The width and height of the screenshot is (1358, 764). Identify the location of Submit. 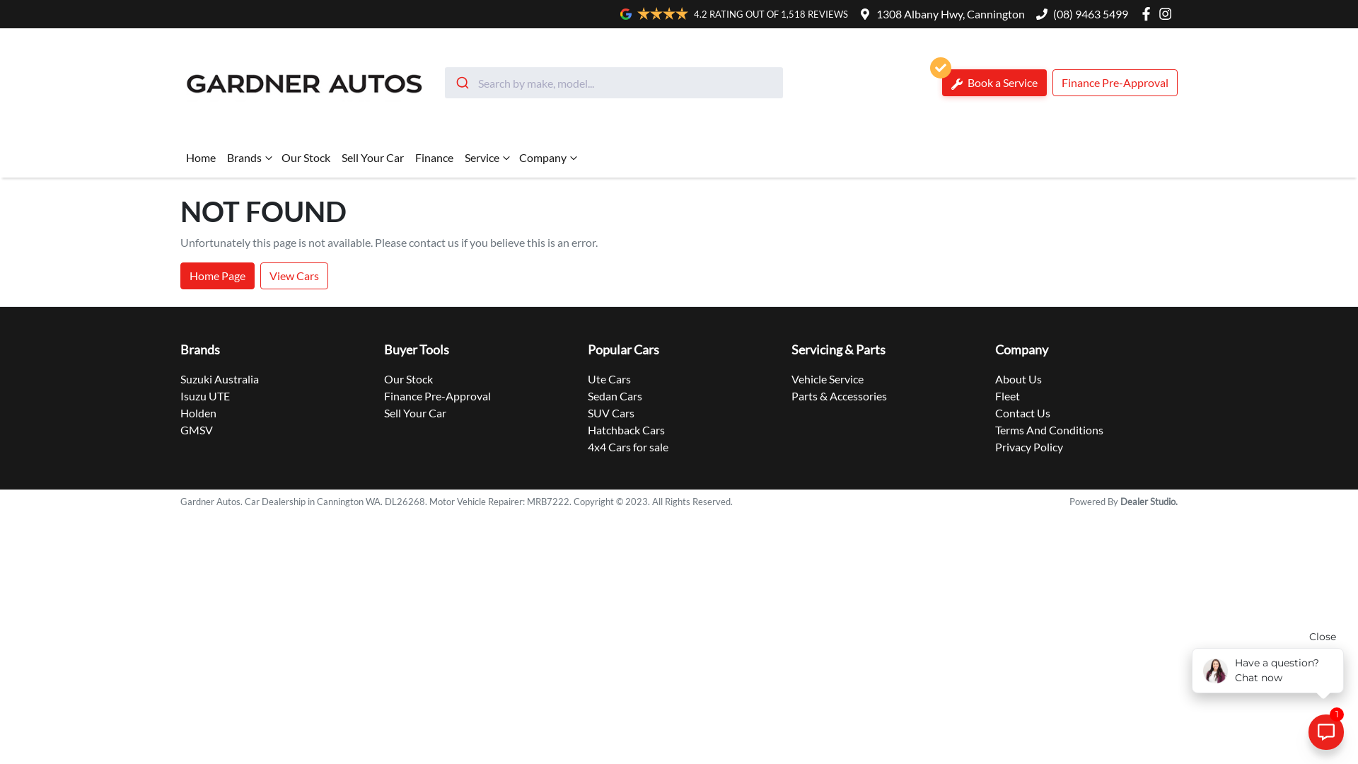
(461, 83).